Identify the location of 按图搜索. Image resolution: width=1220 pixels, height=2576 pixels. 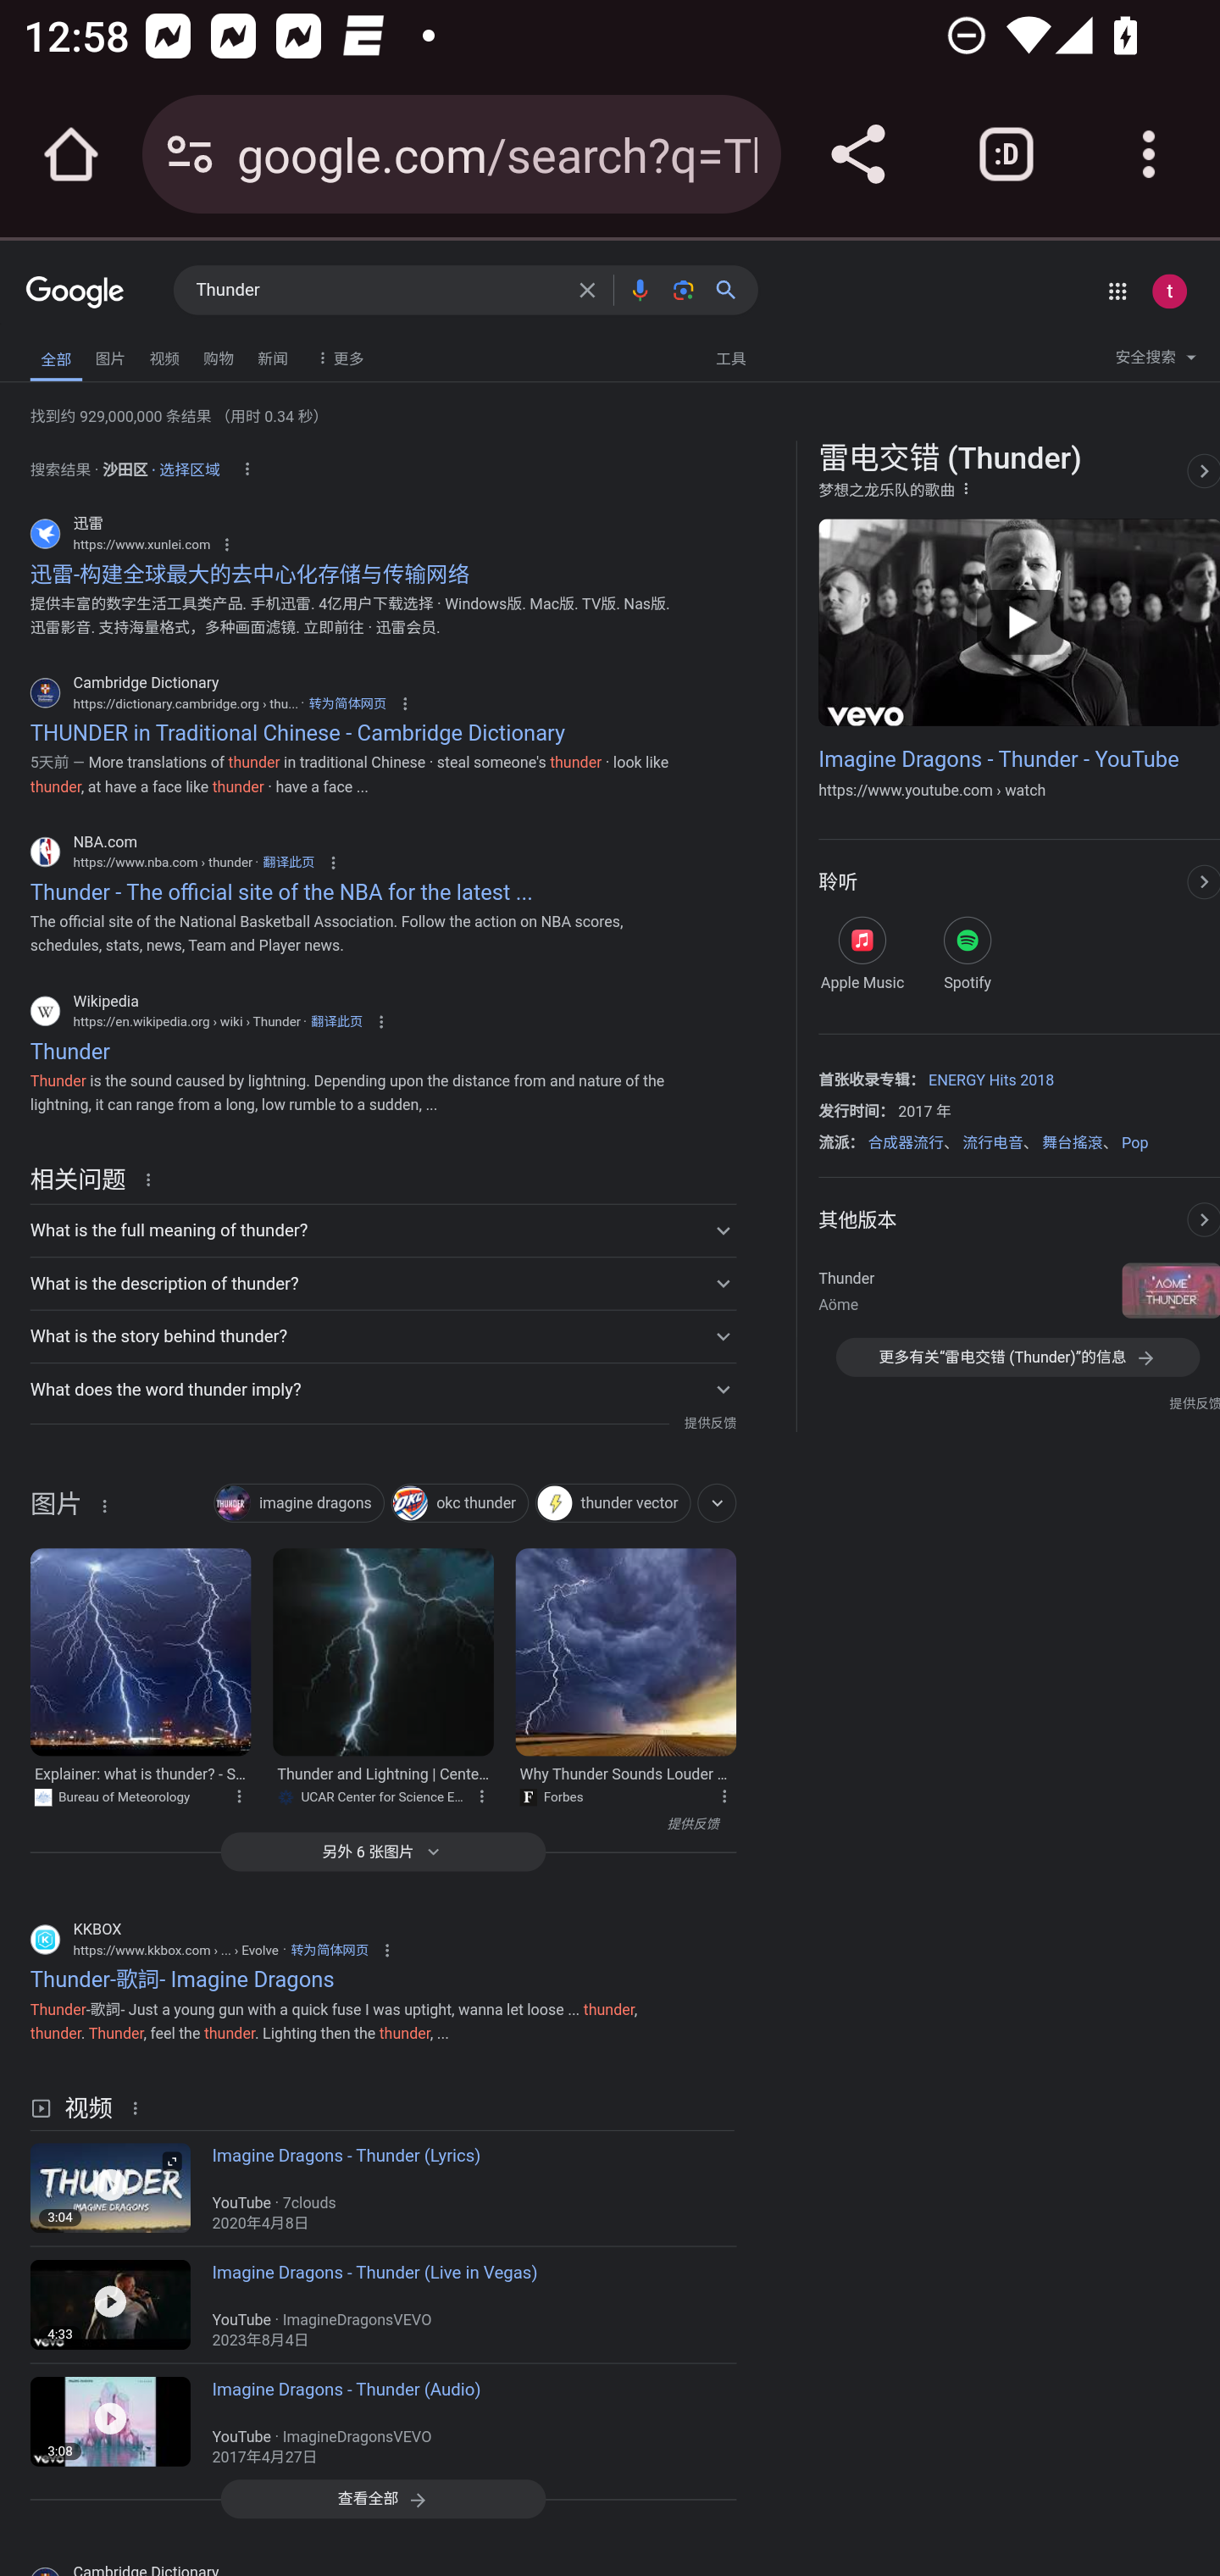
(683, 290).